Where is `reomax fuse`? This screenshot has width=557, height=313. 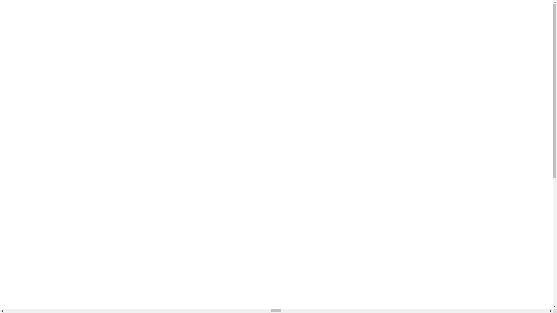 reomax fuse is located at coordinates (39, 149).